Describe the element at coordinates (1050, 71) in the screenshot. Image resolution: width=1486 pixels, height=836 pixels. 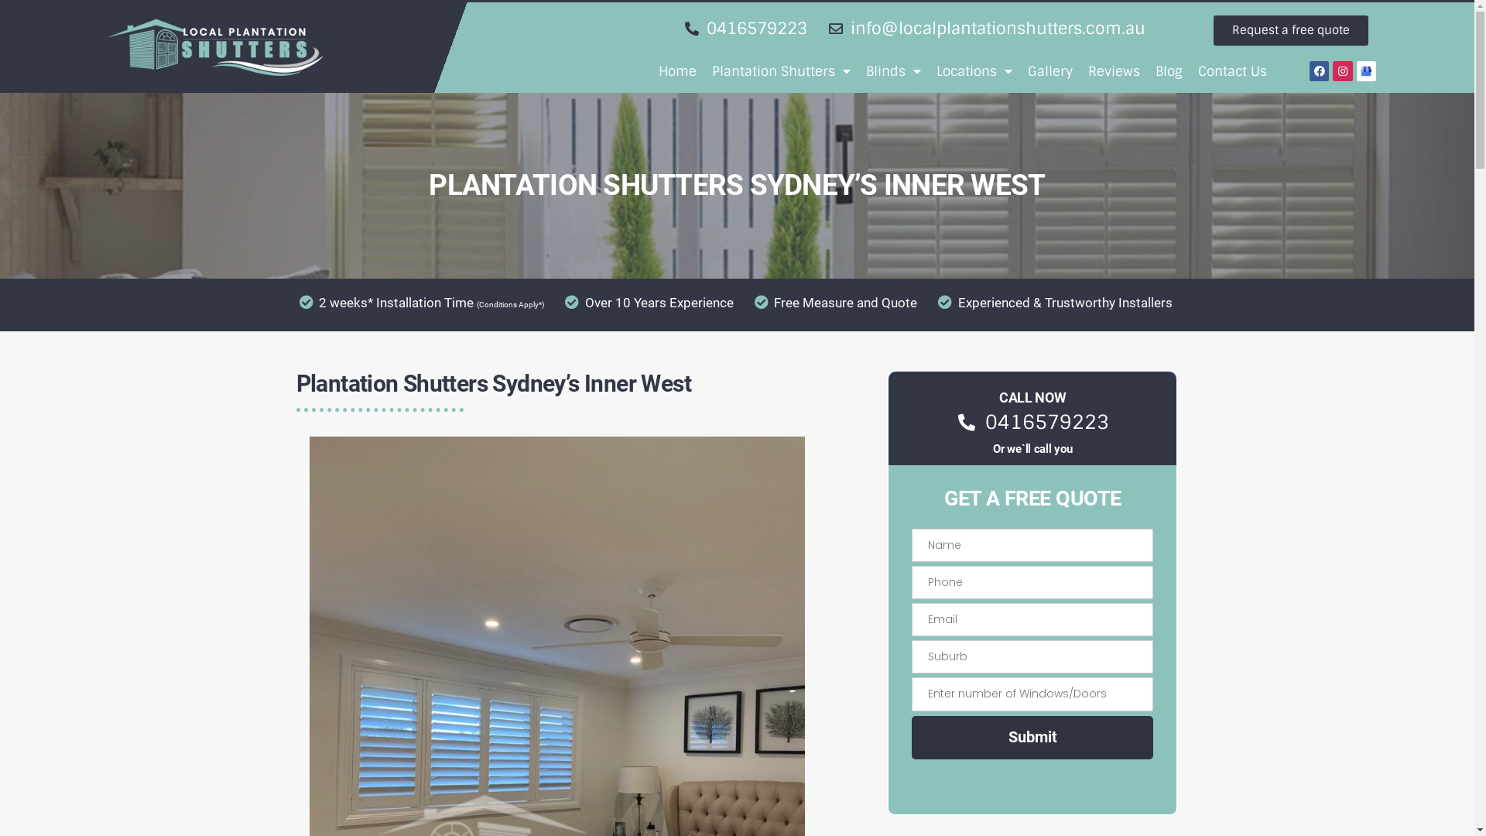
I see `Gallery` at that location.